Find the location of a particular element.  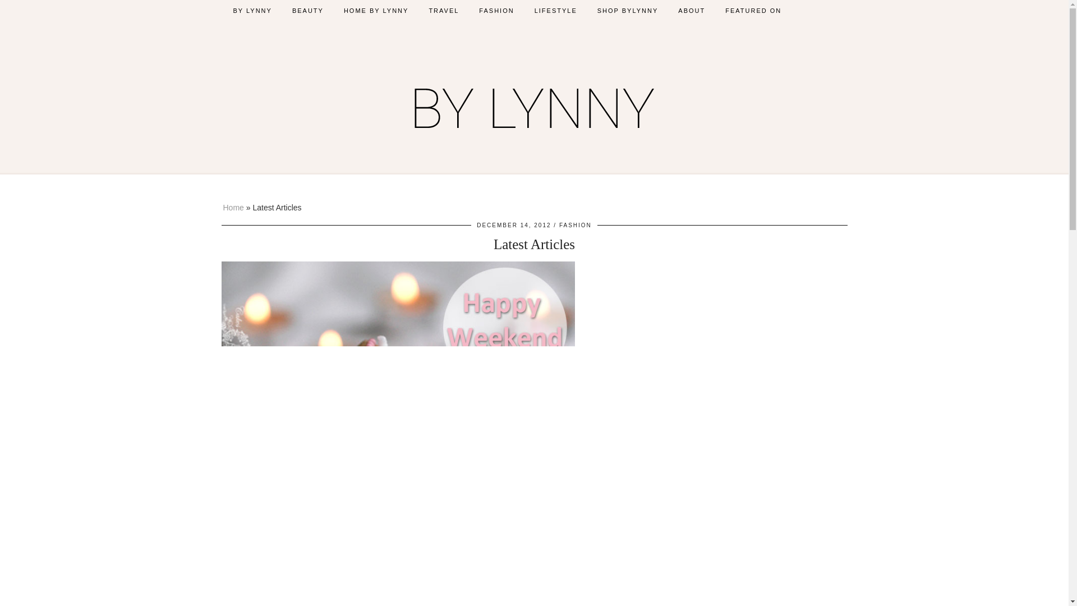

BEAUTY is located at coordinates (308, 10).